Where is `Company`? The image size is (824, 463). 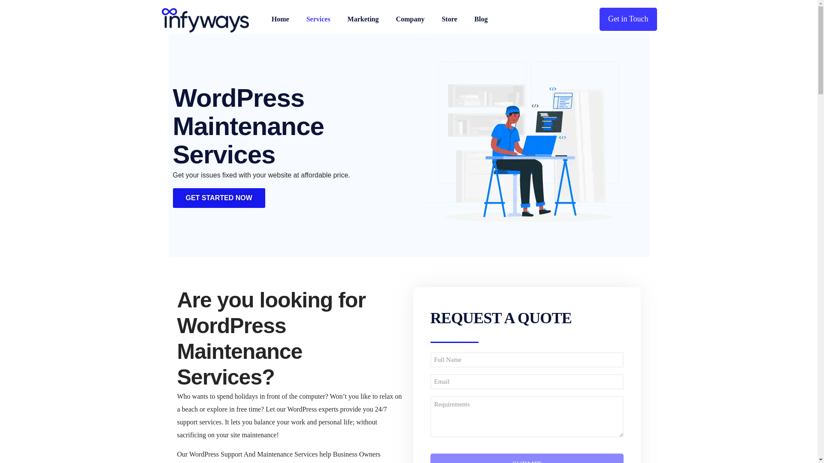 Company is located at coordinates (410, 19).